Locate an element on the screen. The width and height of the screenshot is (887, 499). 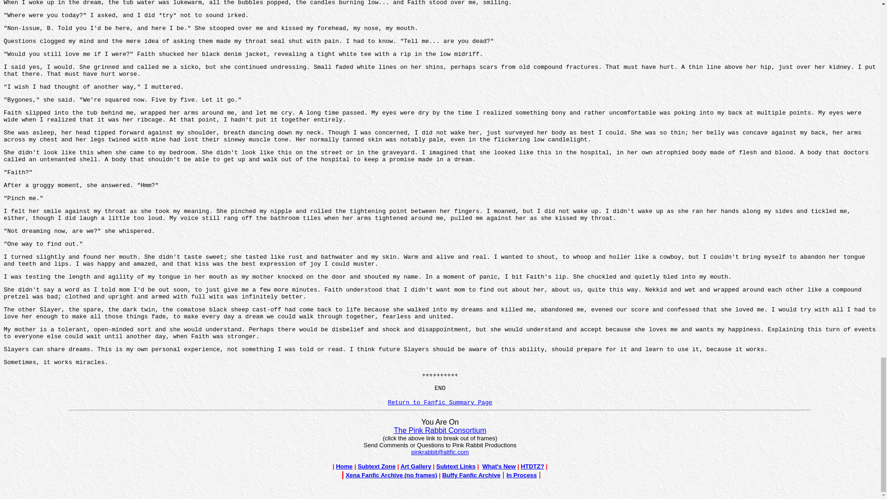
Return to Fanfic Summary Page is located at coordinates (440, 403).